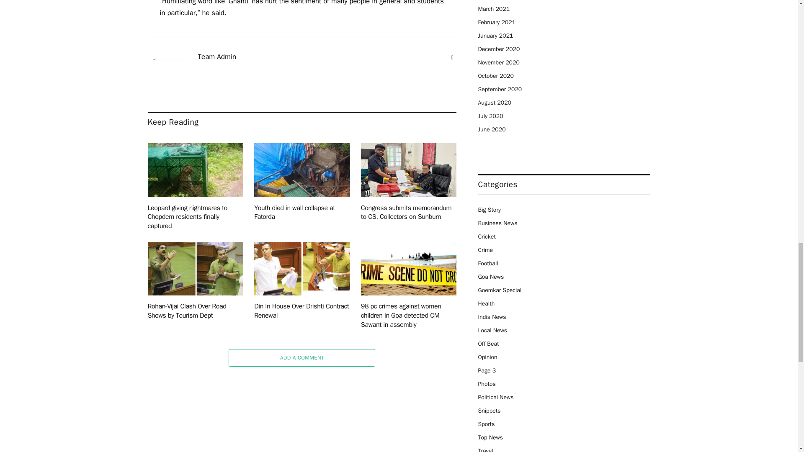 This screenshot has width=804, height=452. I want to click on Posts by Team Admin, so click(217, 57).